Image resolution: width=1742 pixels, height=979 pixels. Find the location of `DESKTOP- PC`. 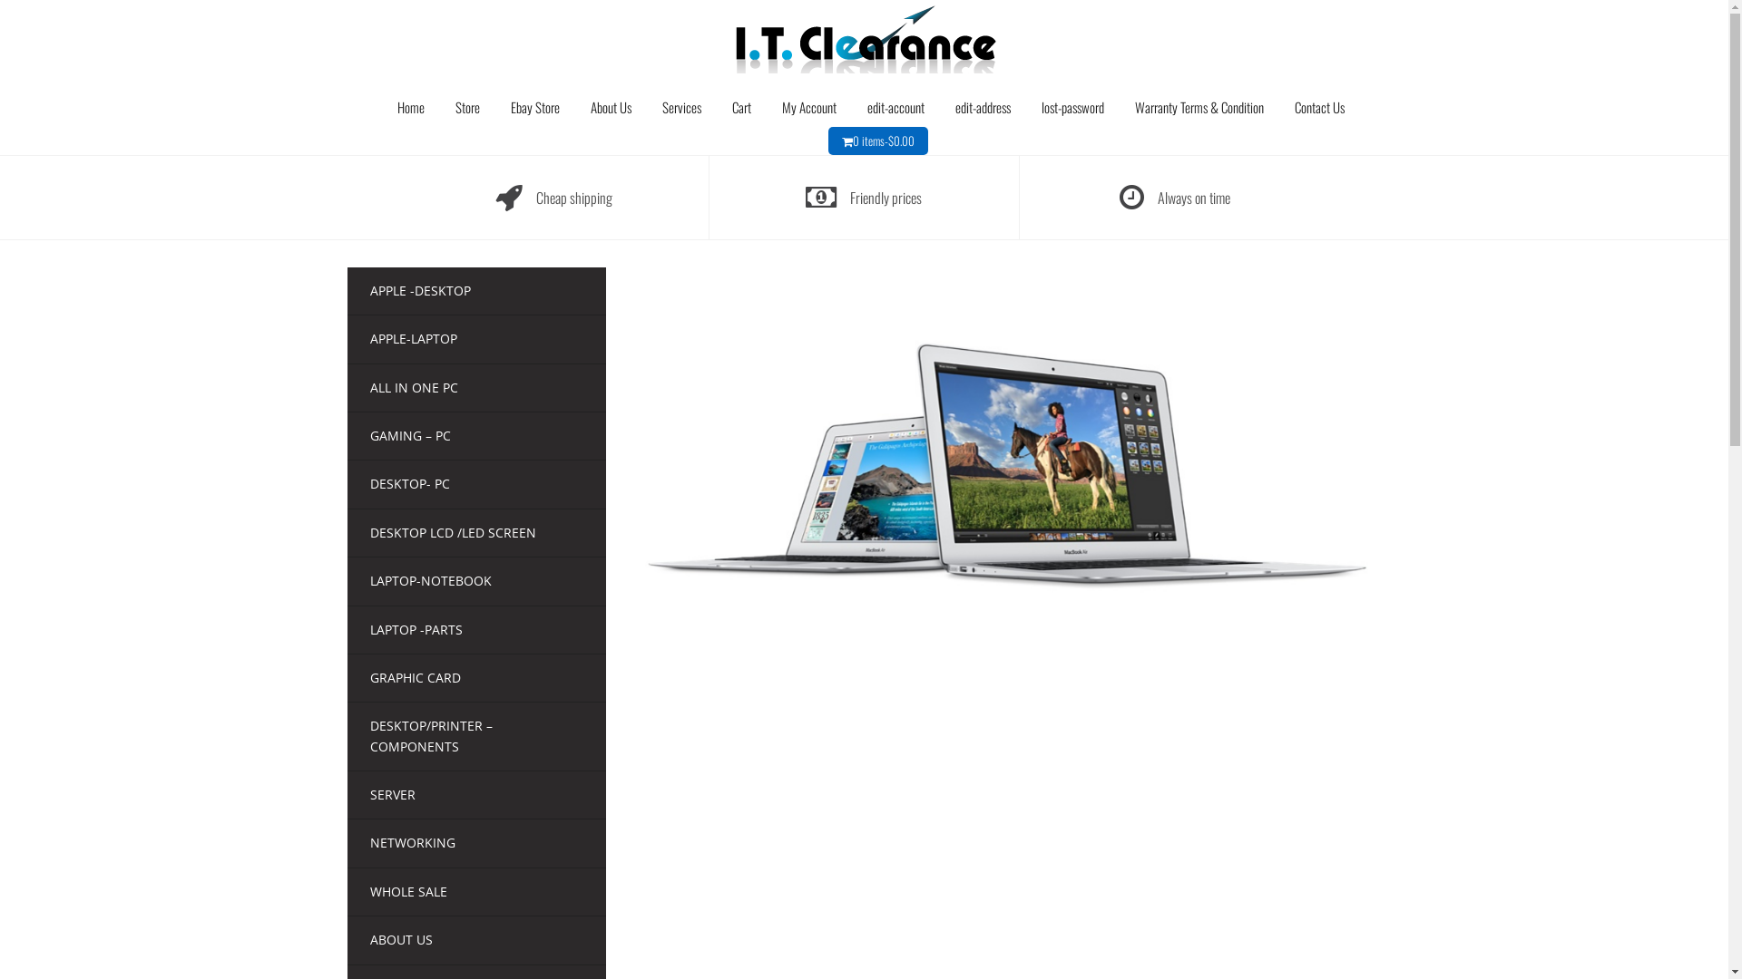

DESKTOP- PC is located at coordinates (410, 484).